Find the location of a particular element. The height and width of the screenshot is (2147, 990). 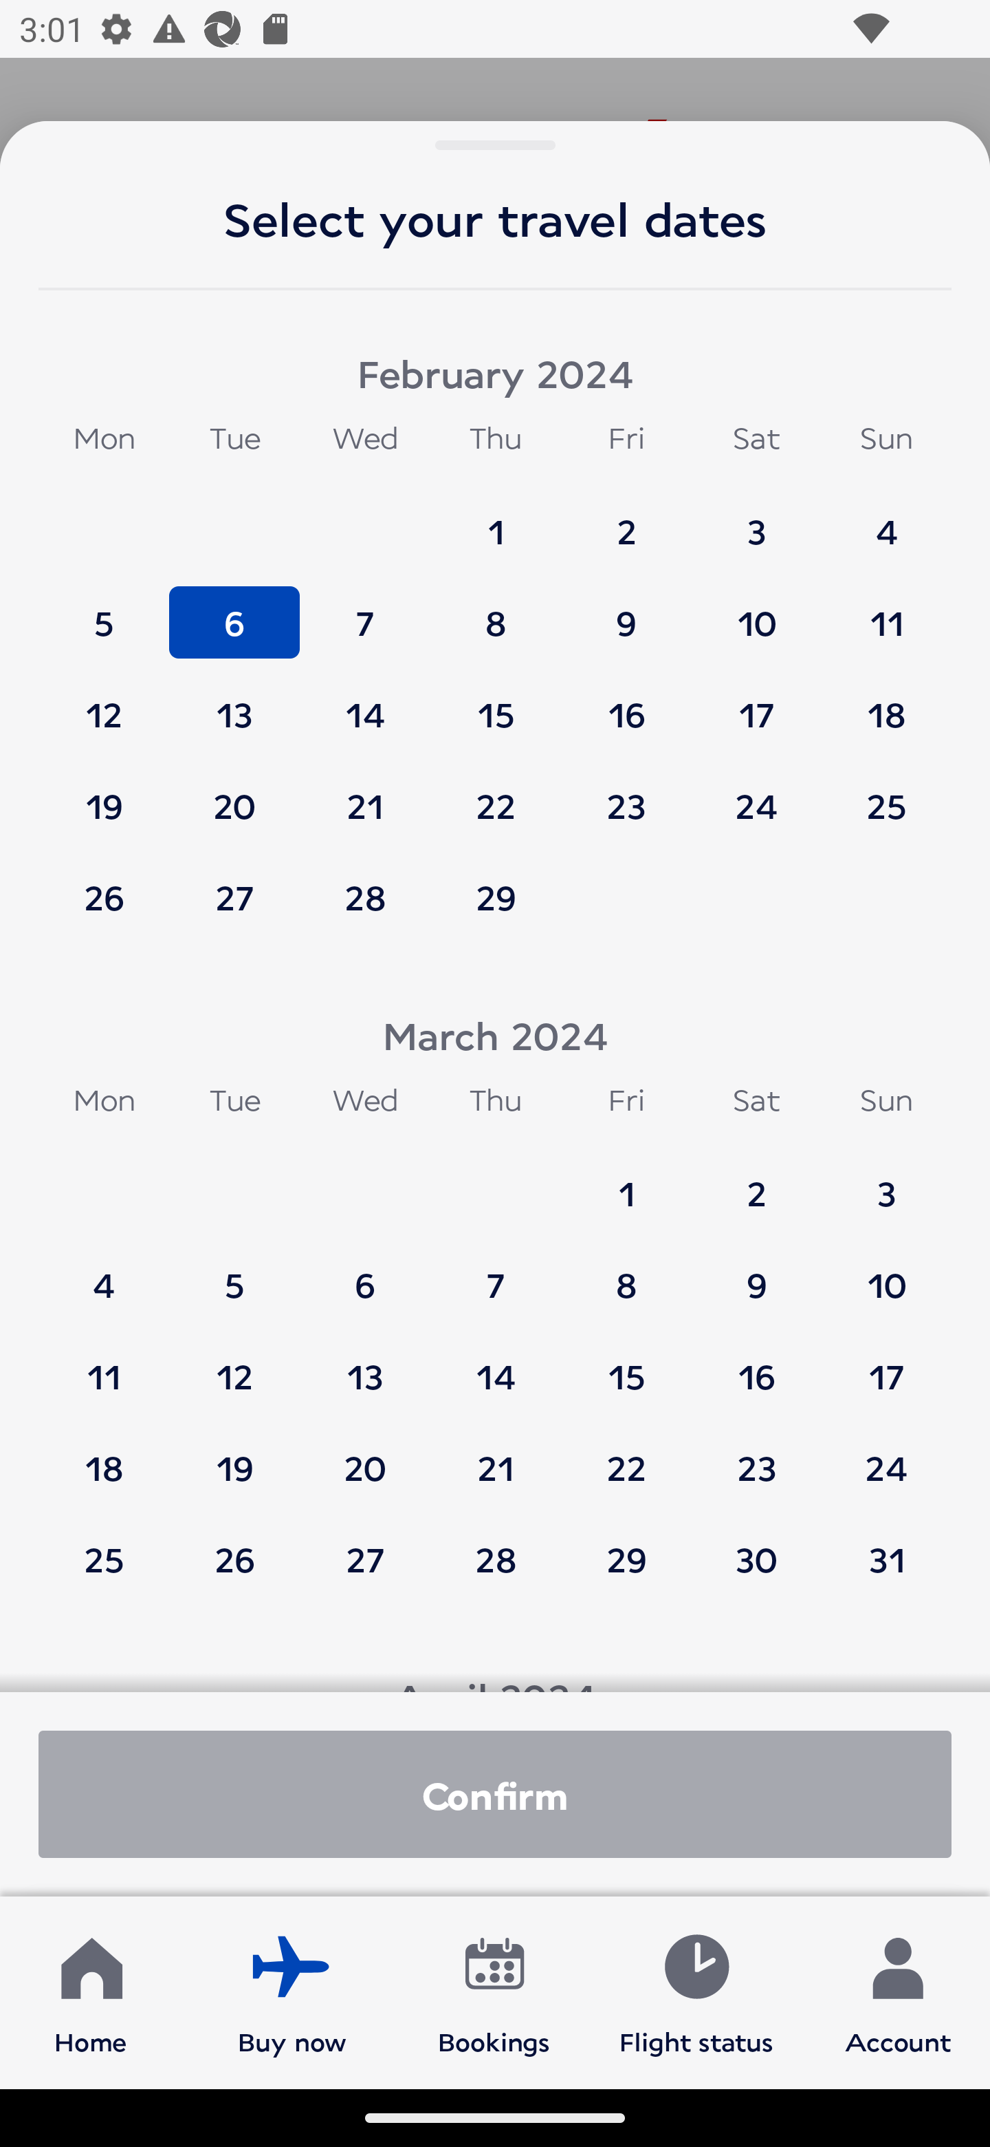

27 is located at coordinates (365, 1558).